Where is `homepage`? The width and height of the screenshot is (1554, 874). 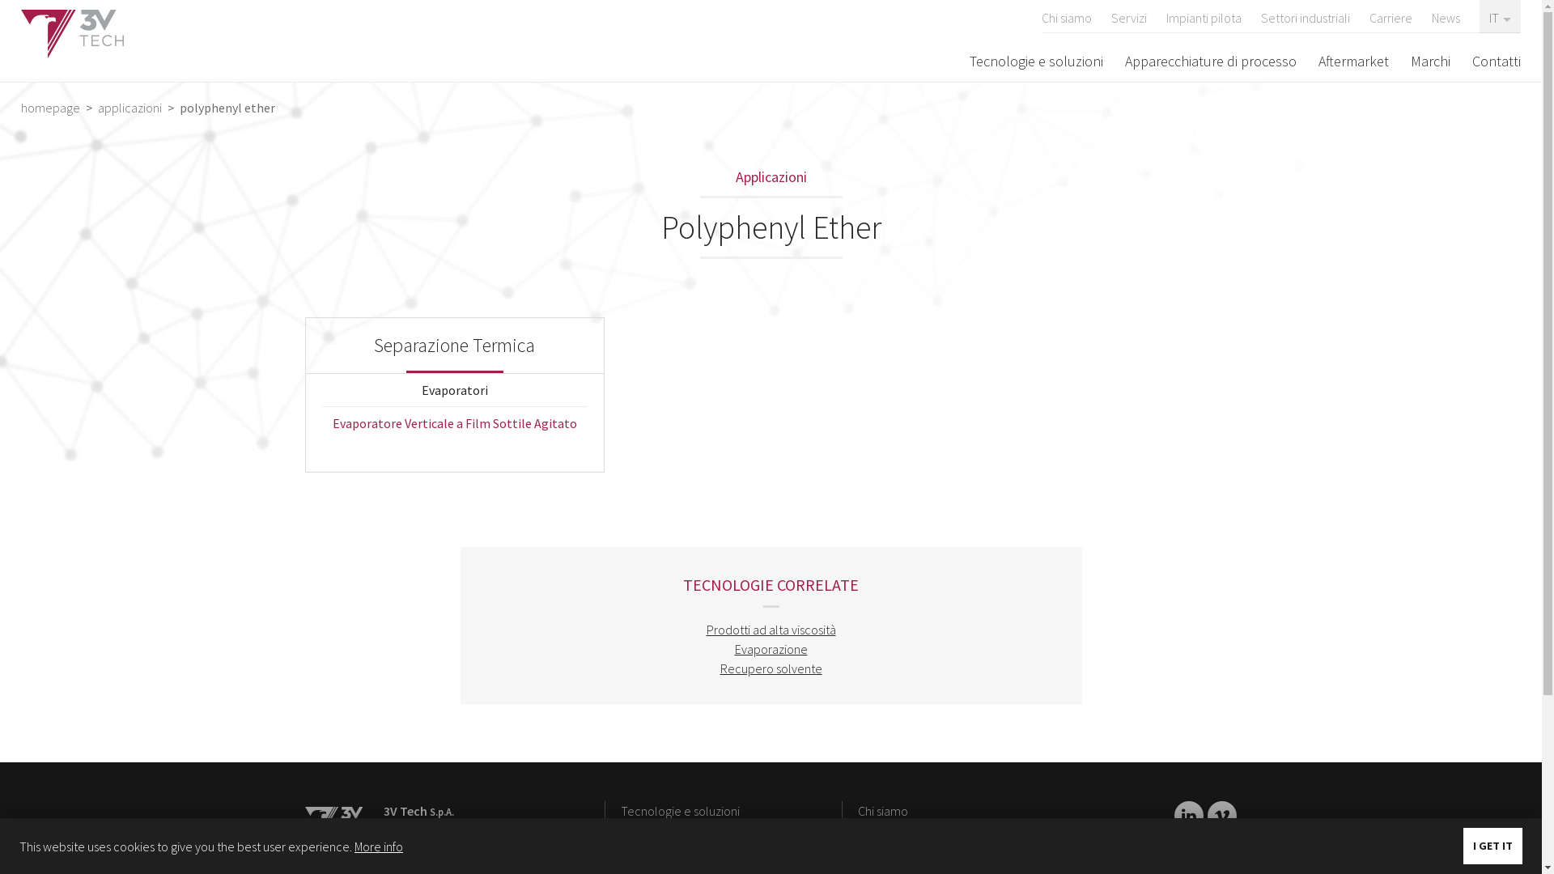 homepage is located at coordinates (52, 108).